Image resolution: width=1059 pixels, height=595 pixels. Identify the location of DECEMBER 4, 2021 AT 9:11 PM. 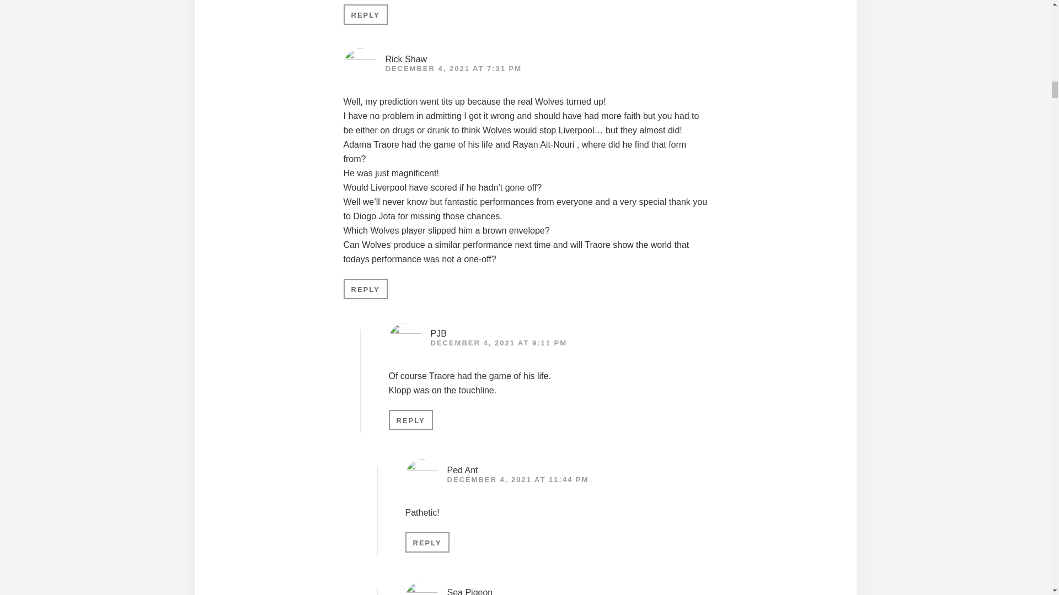
(498, 343).